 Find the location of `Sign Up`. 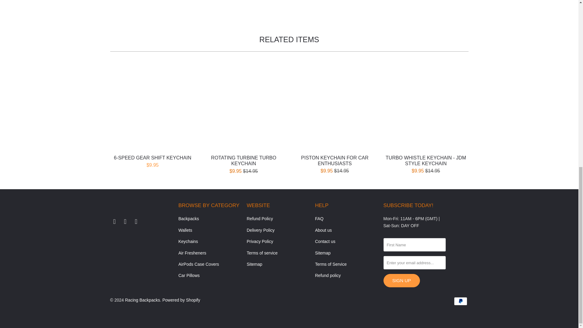

Sign Up is located at coordinates (401, 281).